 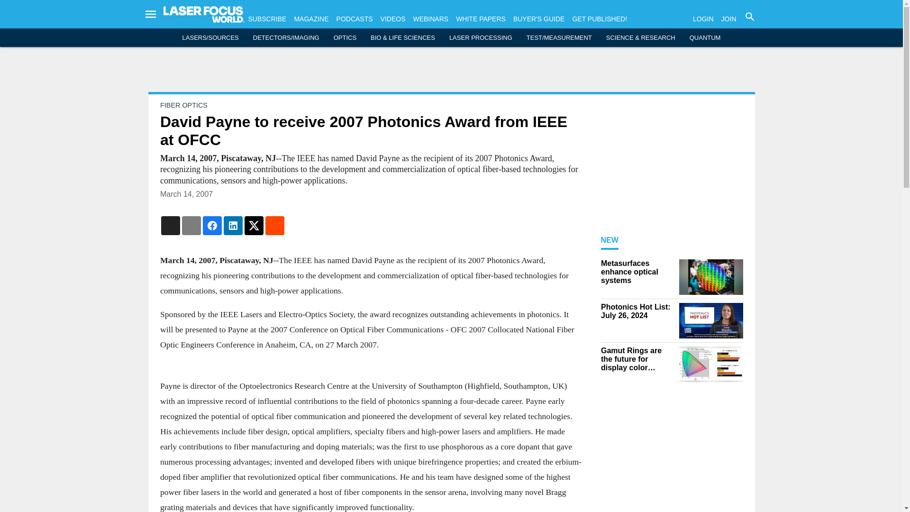 What do you see at coordinates (355, 19) in the screenshot?
I see `PODCASTS` at bounding box center [355, 19].